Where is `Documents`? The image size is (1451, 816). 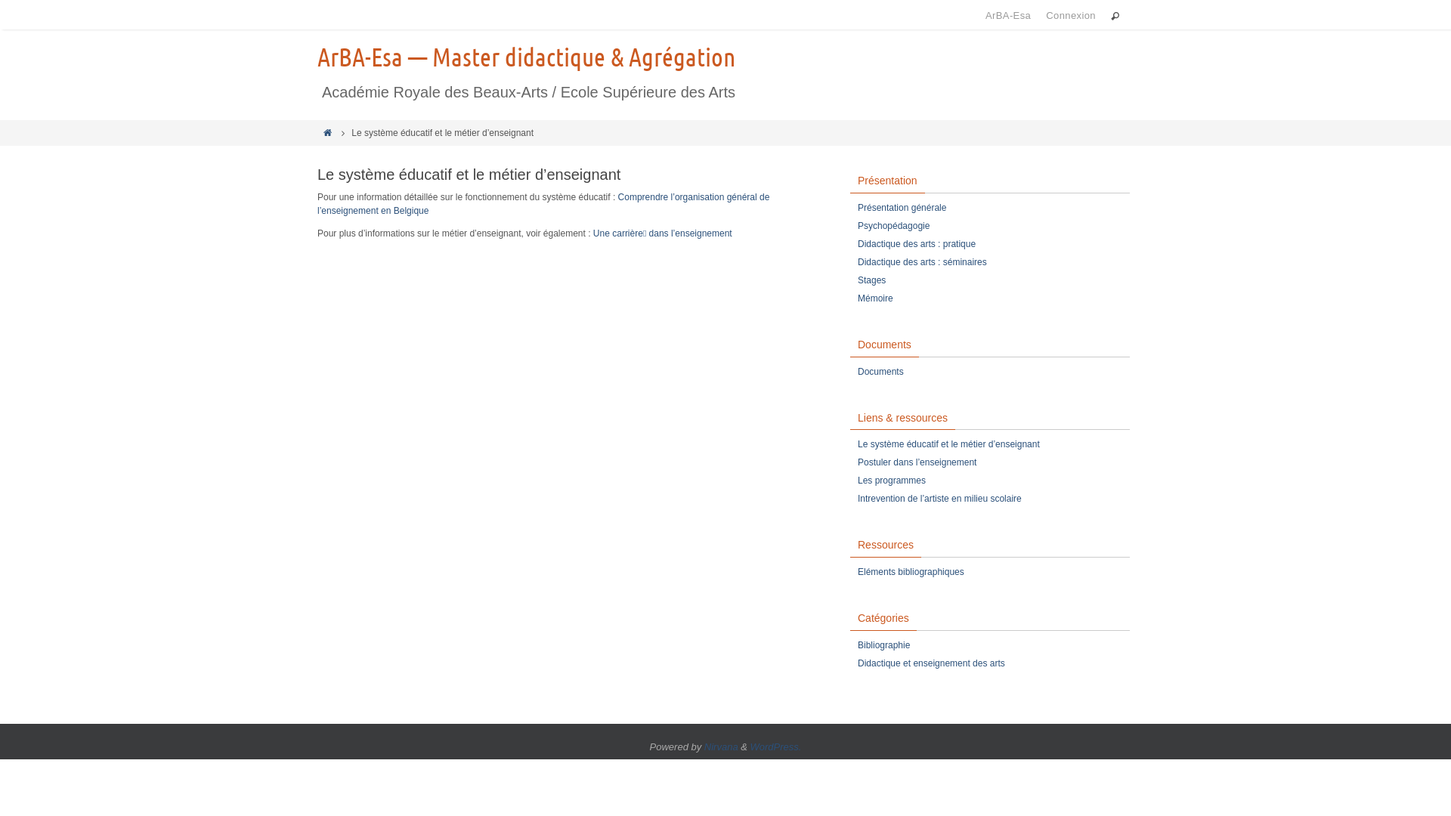 Documents is located at coordinates (881, 372).